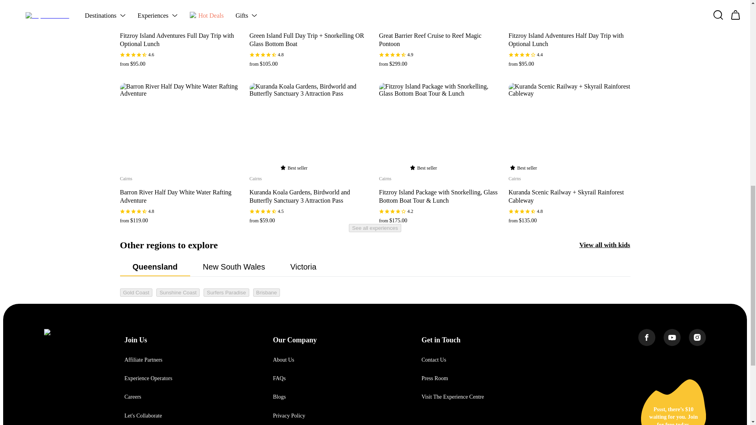  What do you see at coordinates (279, 397) in the screenshot?
I see `Blogs` at bounding box center [279, 397].